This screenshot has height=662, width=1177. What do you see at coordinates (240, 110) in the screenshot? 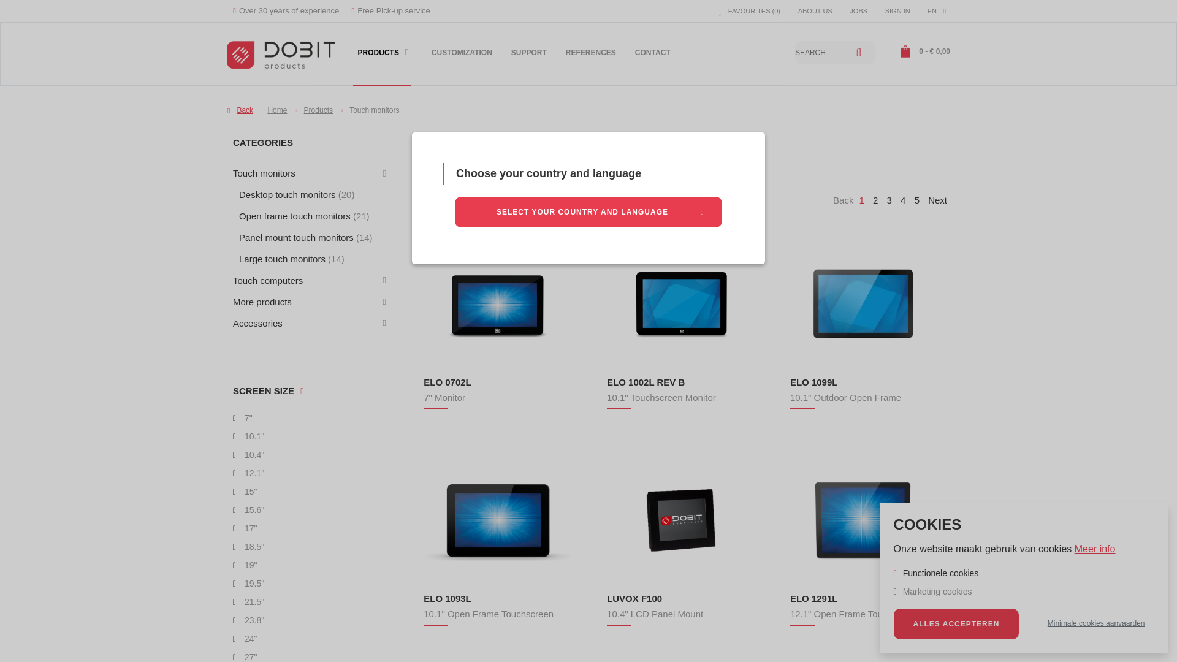
I see `Back` at bounding box center [240, 110].